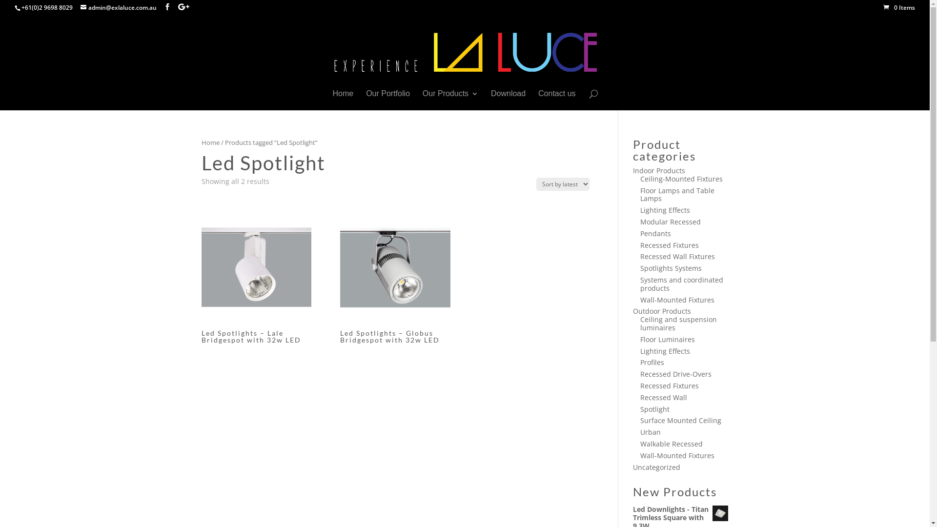 The width and height of the screenshot is (937, 527). What do you see at coordinates (670, 385) in the screenshot?
I see `Recessed Fixtures` at bounding box center [670, 385].